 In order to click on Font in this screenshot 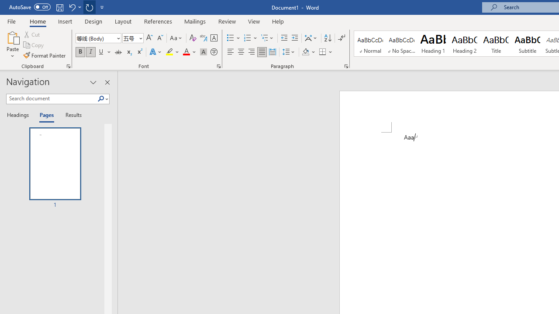, I will do `click(98, 38)`.